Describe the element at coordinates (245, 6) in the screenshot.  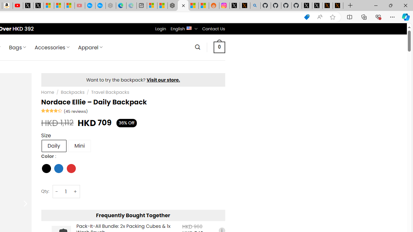
I see `help.x.com | 524: A timeout occurred` at that location.